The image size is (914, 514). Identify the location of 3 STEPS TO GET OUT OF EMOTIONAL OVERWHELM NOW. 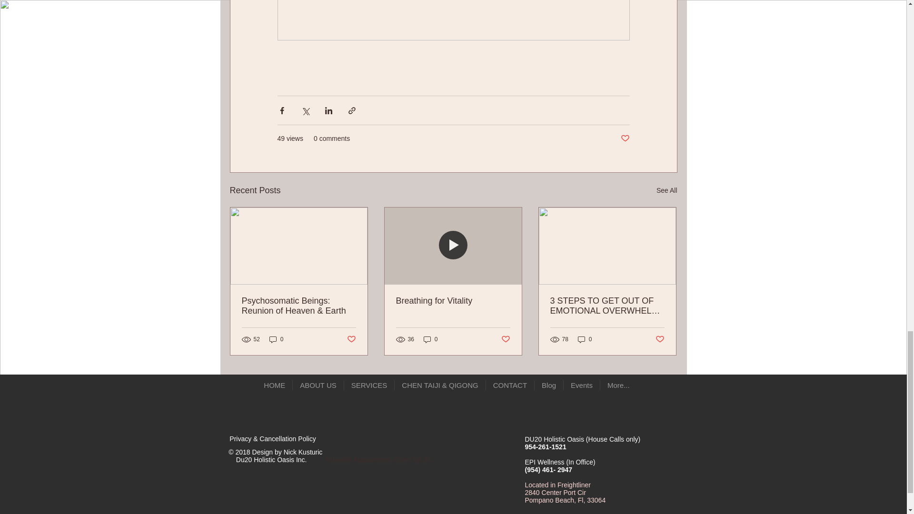
(607, 306).